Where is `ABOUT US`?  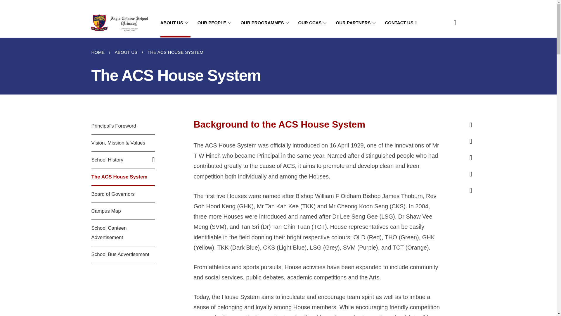 ABOUT US is located at coordinates (175, 23).